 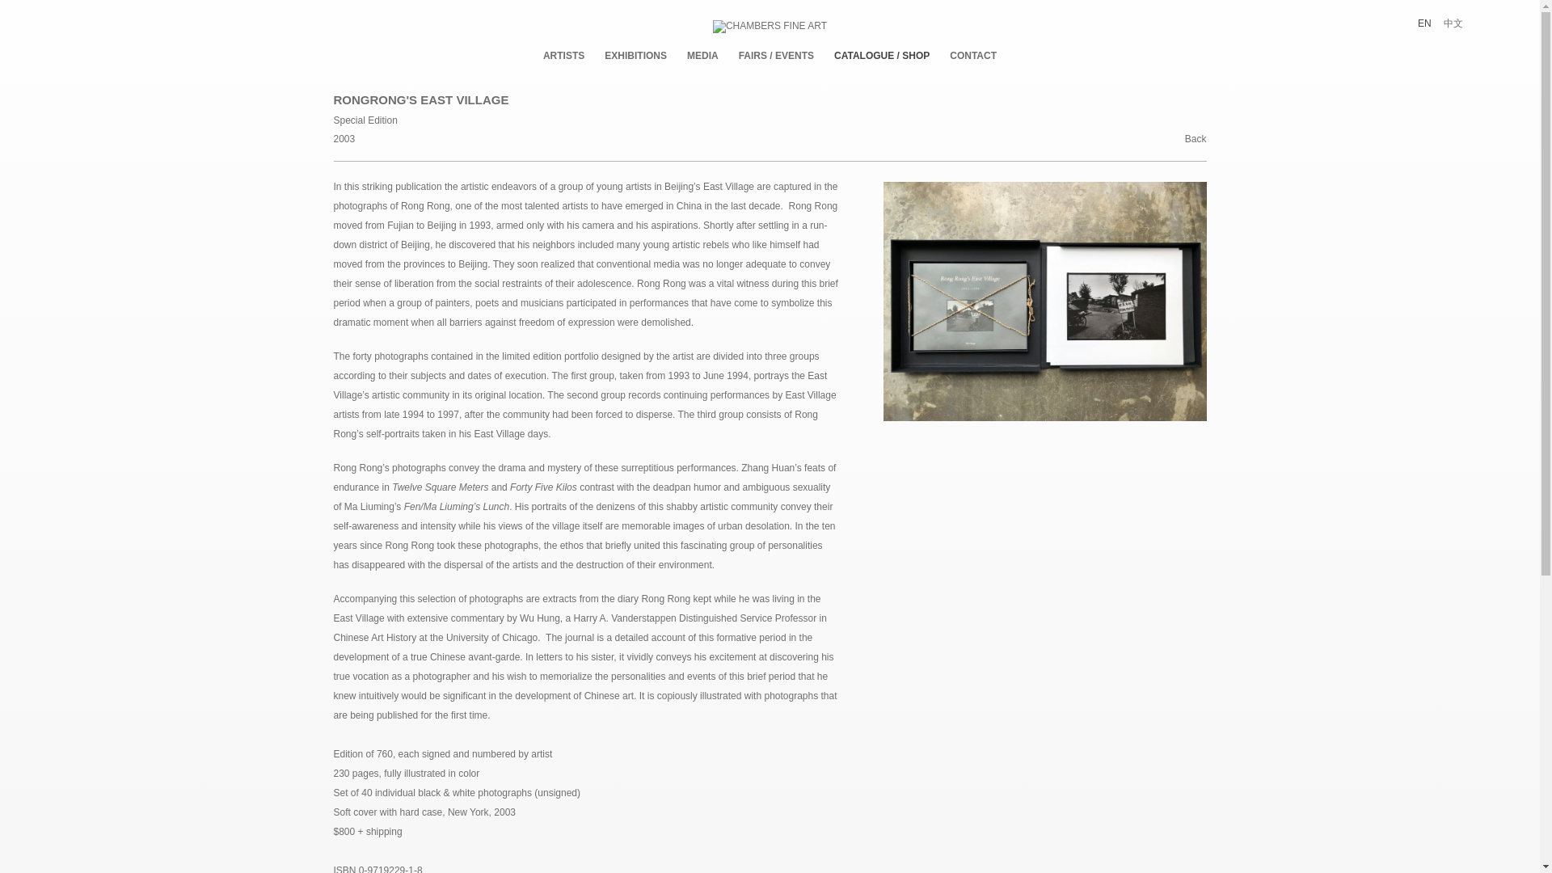 I want to click on EXHIBITIONS, so click(x=635, y=55).